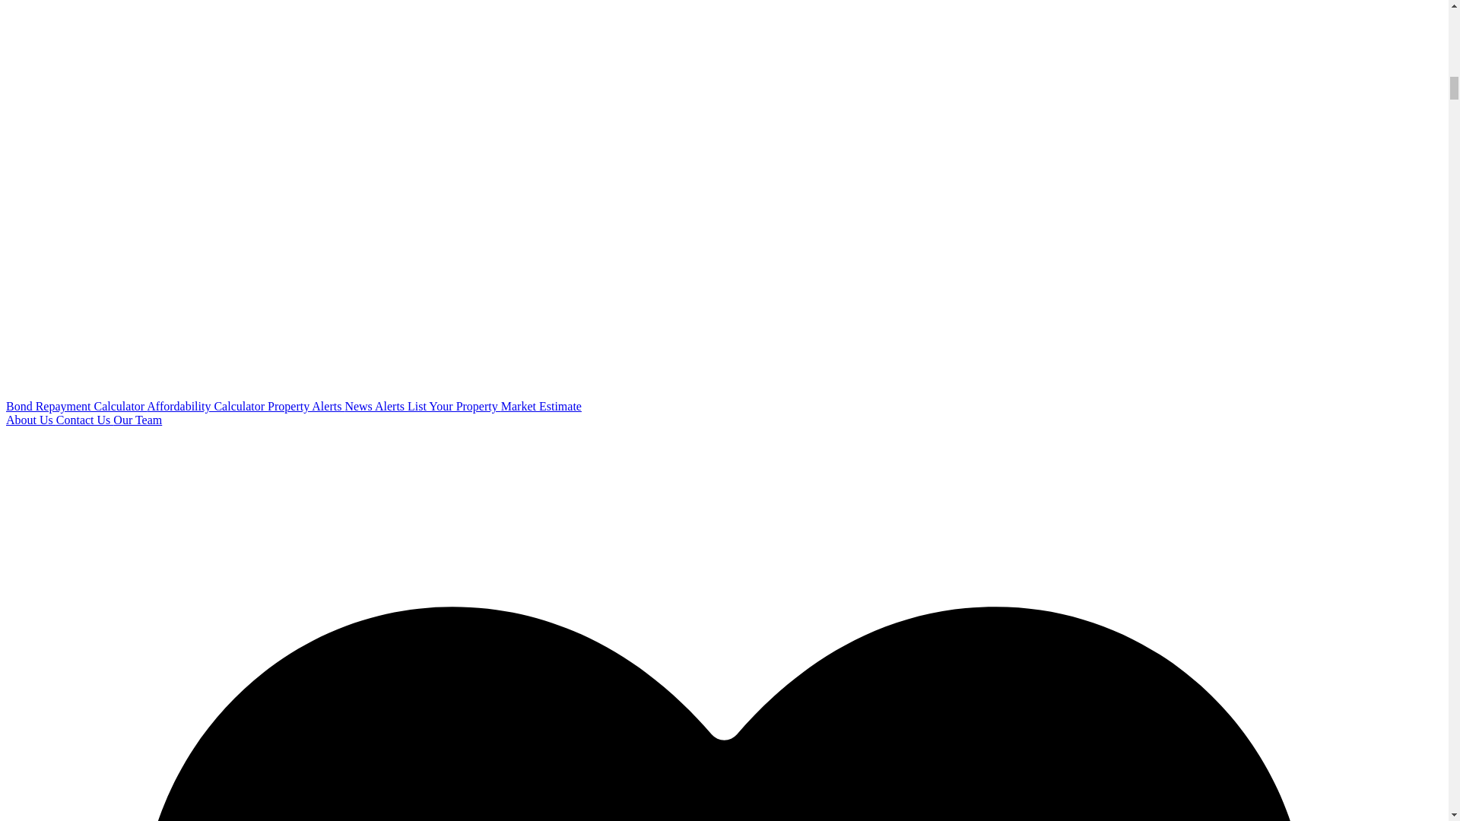  What do you see at coordinates (541, 406) in the screenshot?
I see `Market Estimate` at bounding box center [541, 406].